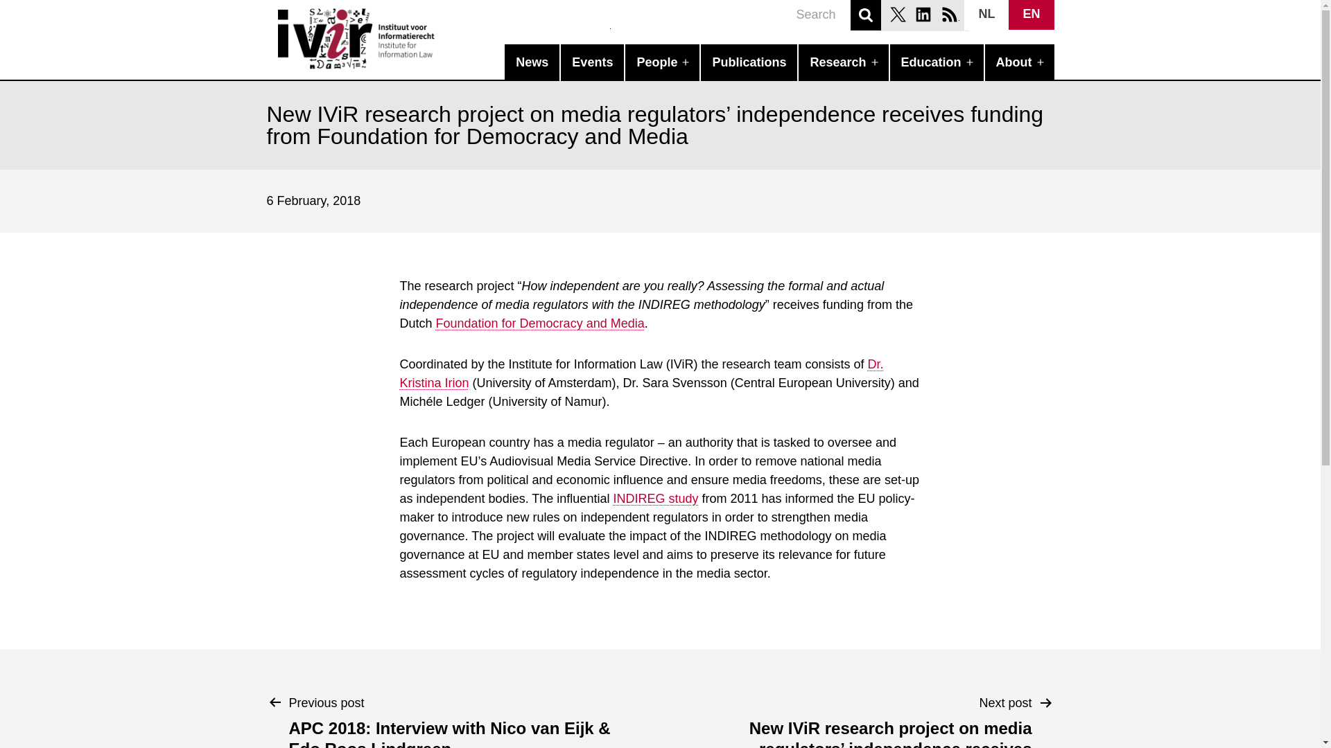 This screenshot has width=1331, height=748. What do you see at coordinates (897, 14) in the screenshot?
I see `Twitter feed` at bounding box center [897, 14].